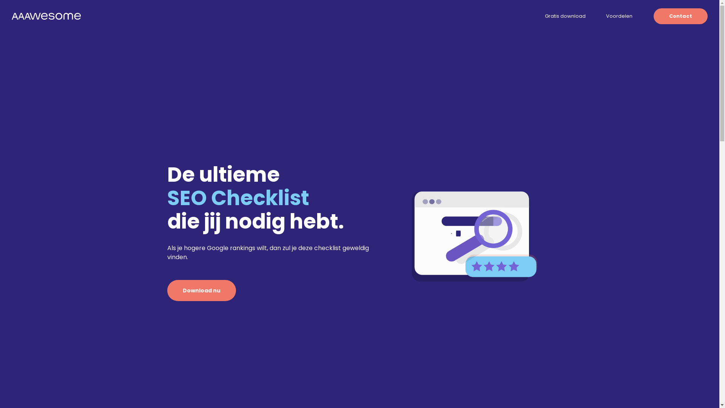 The height and width of the screenshot is (408, 725). Describe the element at coordinates (619, 16) in the screenshot. I see `Voordelen` at that location.